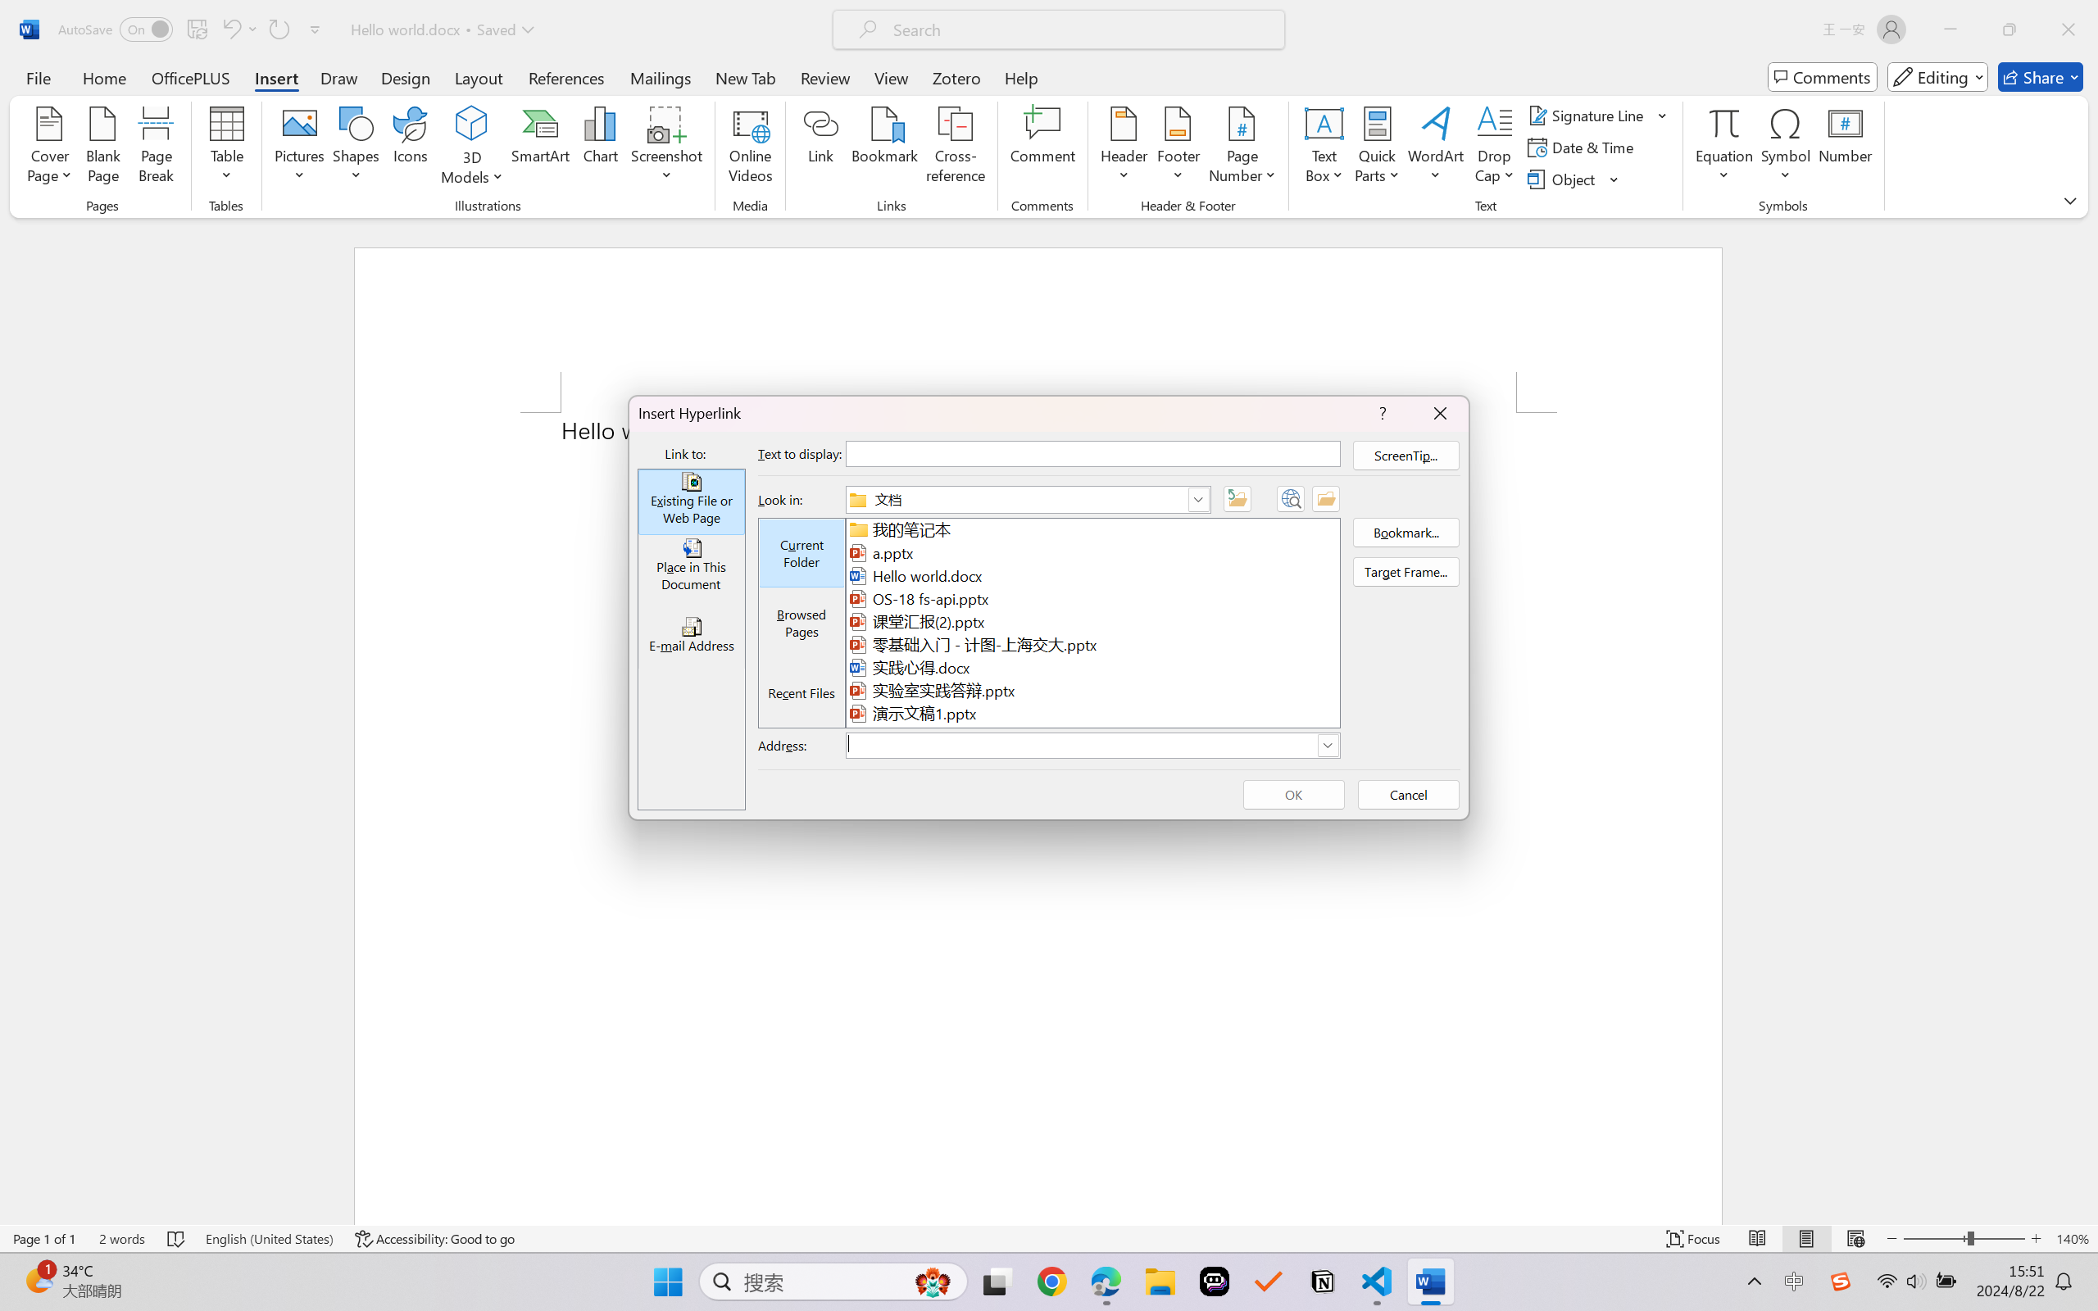 This screenshot has width=2098, height=1311. What do you see at coordinates (1326, 498) in the screenshot?
I see `Browse for File` at bounding box center [1326, 498].